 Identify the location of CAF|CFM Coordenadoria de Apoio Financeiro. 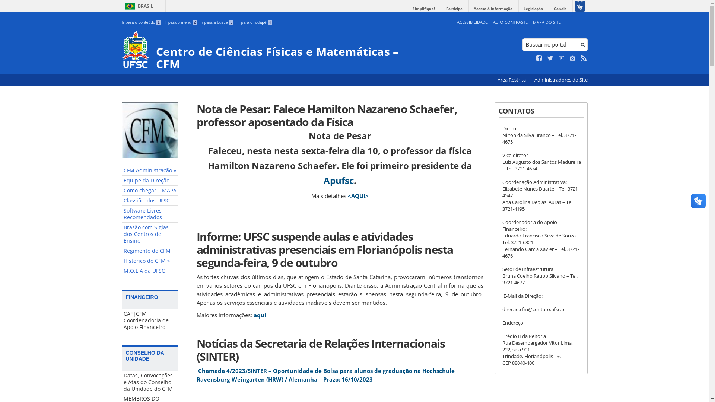
(150, 320).